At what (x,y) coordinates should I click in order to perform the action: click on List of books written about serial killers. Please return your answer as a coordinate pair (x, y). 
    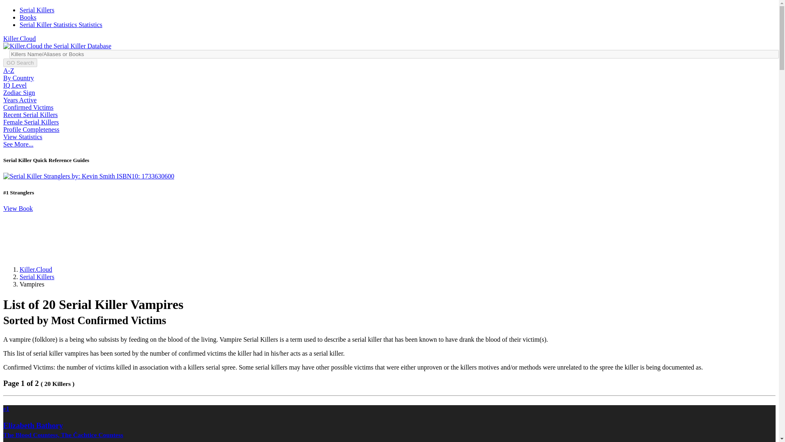
    Looking at the image, I should click on (28, 17).